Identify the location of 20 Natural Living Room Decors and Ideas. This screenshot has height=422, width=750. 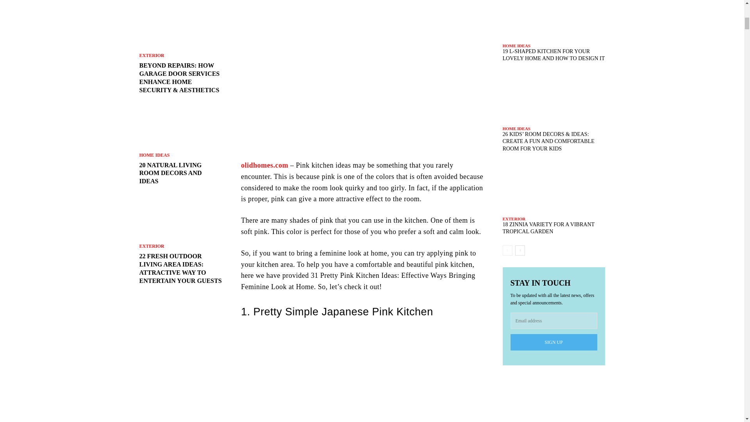
(180, 127).